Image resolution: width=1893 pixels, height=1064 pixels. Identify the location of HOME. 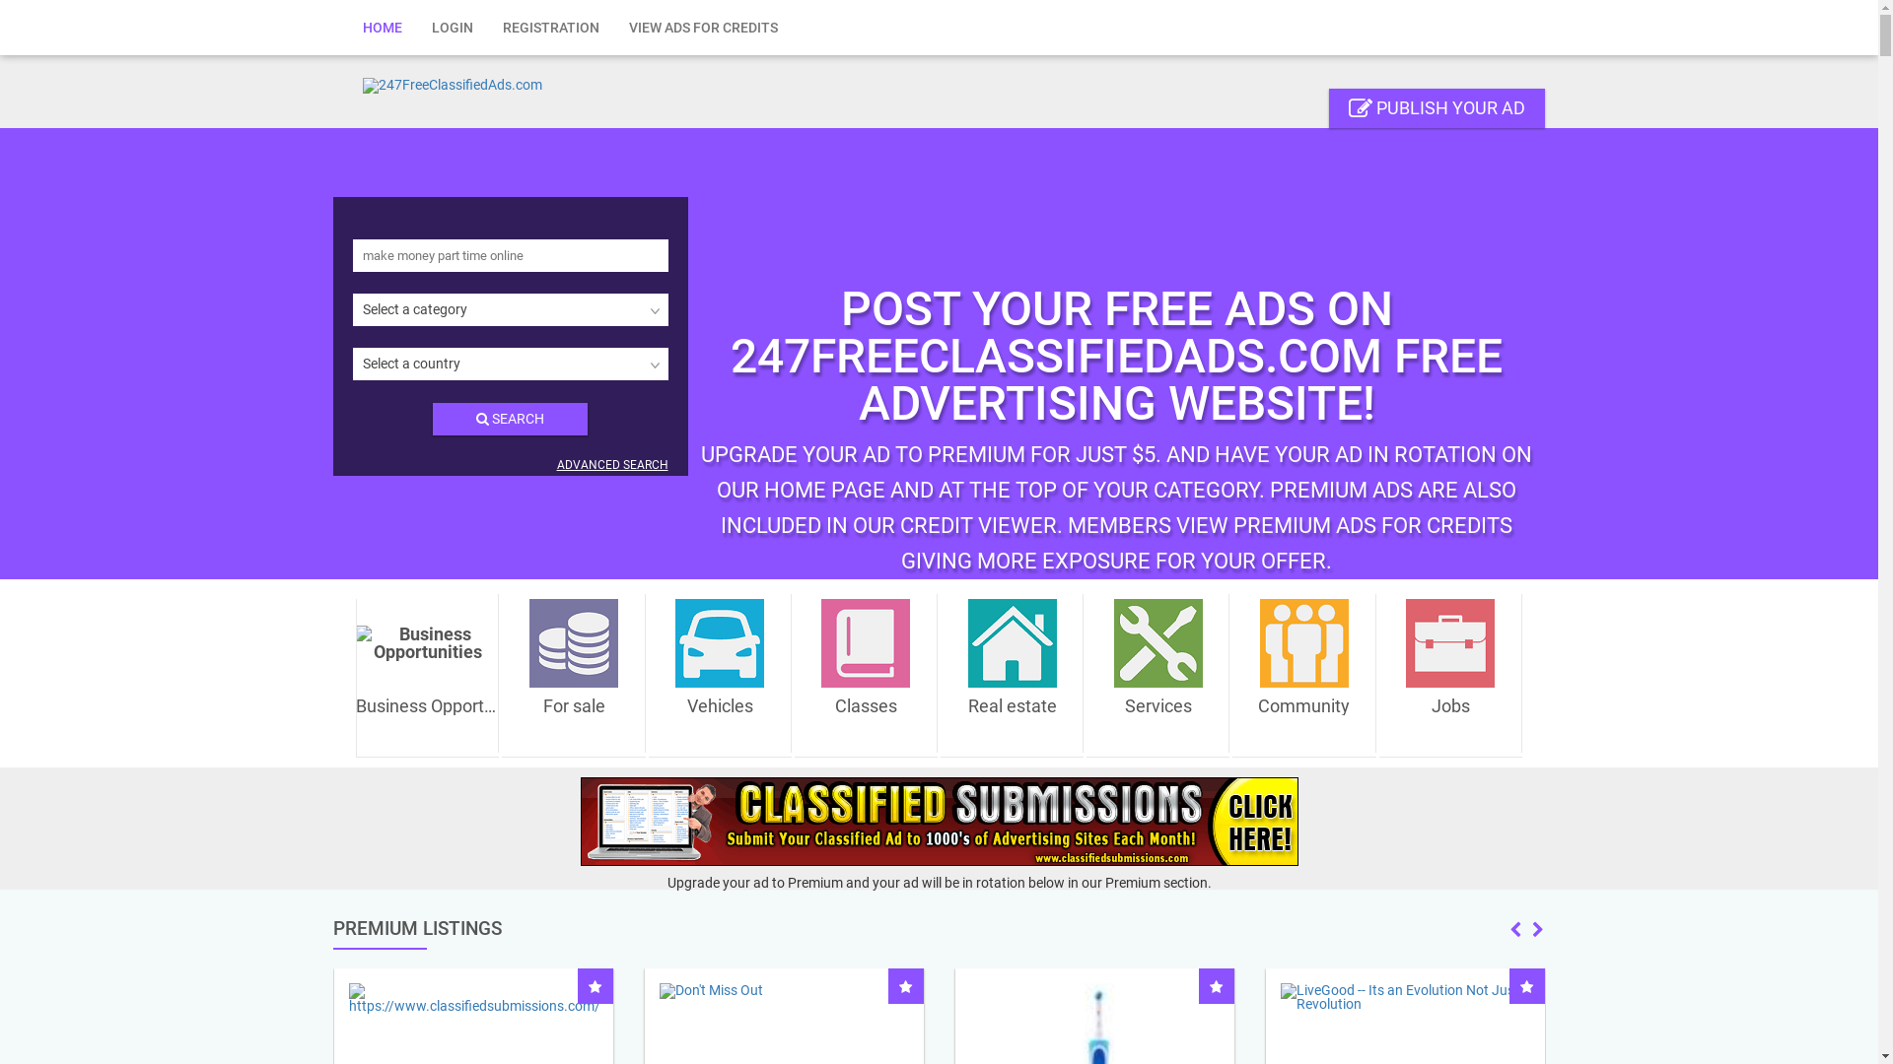
(382, 28).